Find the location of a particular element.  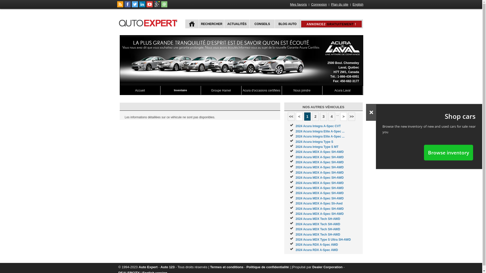

2024 Acura MDX Tech SH-AWD is located at coordinates (318, 235).